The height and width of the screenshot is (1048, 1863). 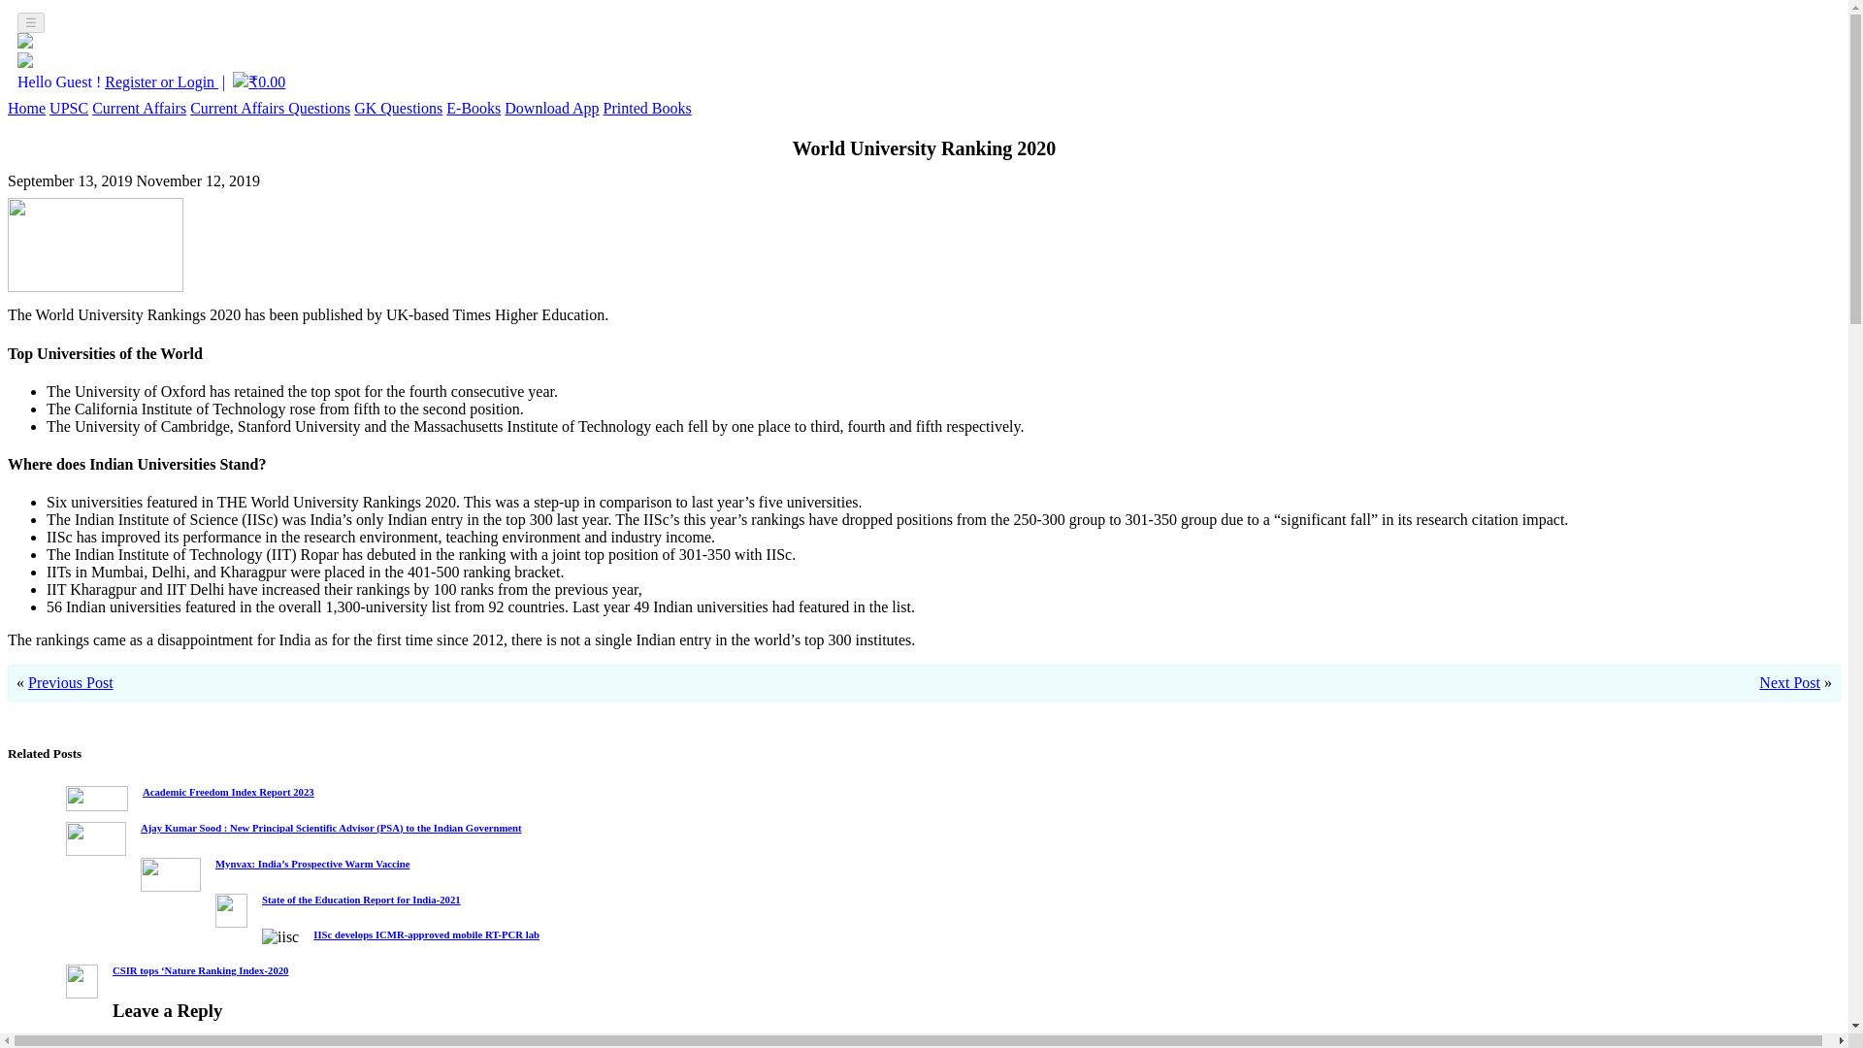 I want to click on GK Questions, so click(x=398, y=107).